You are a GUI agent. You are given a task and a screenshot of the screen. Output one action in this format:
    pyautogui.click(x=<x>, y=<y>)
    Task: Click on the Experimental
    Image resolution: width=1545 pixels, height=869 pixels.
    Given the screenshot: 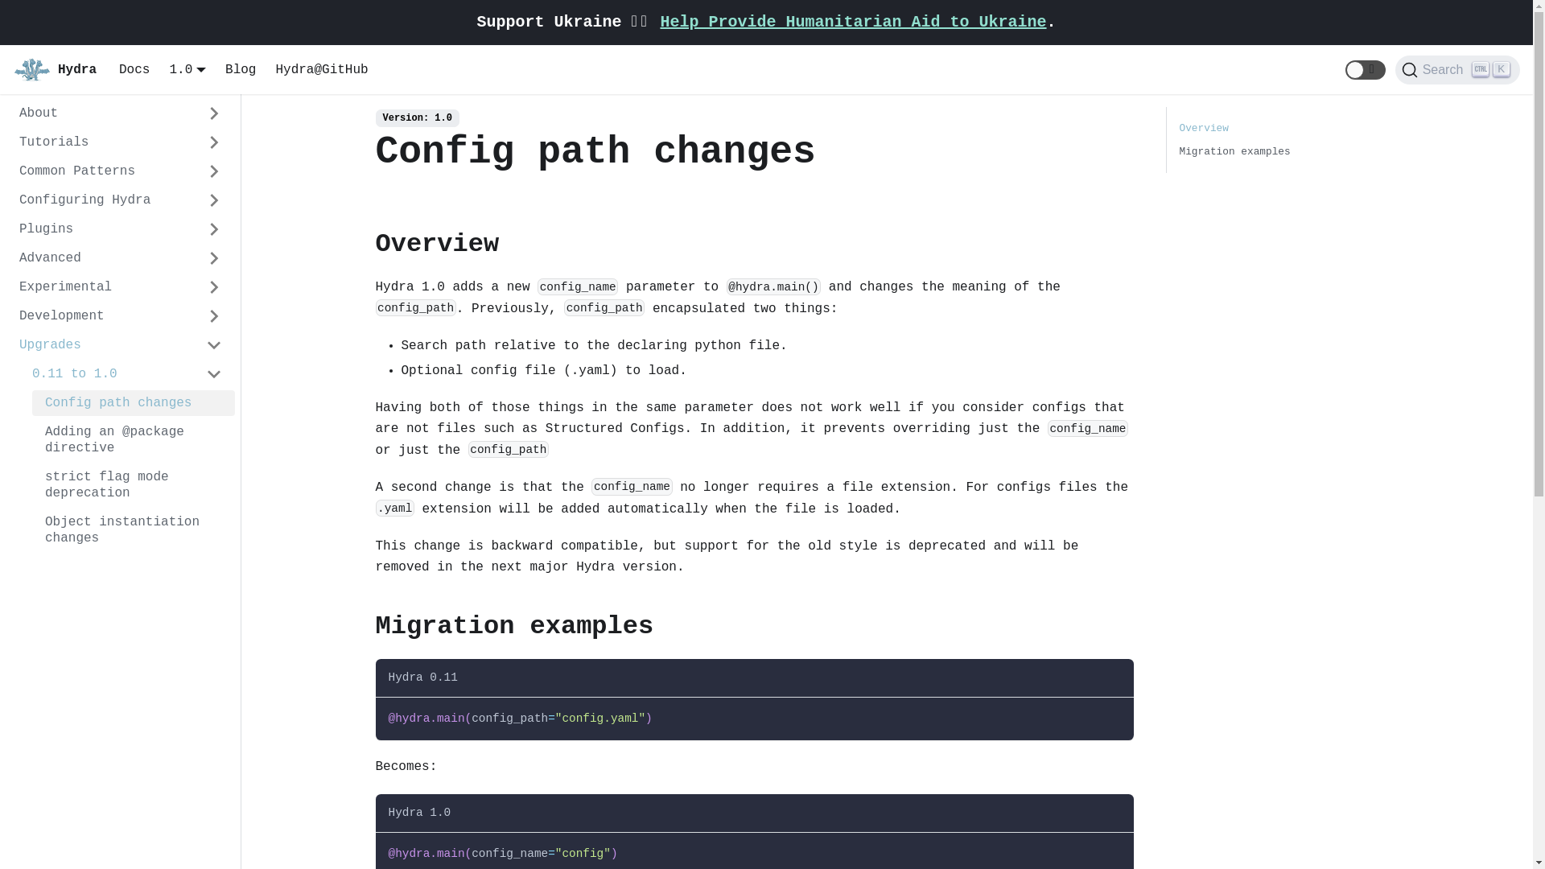 What is the action you would take?
    pyautogui.click(x=121, y=287)
    